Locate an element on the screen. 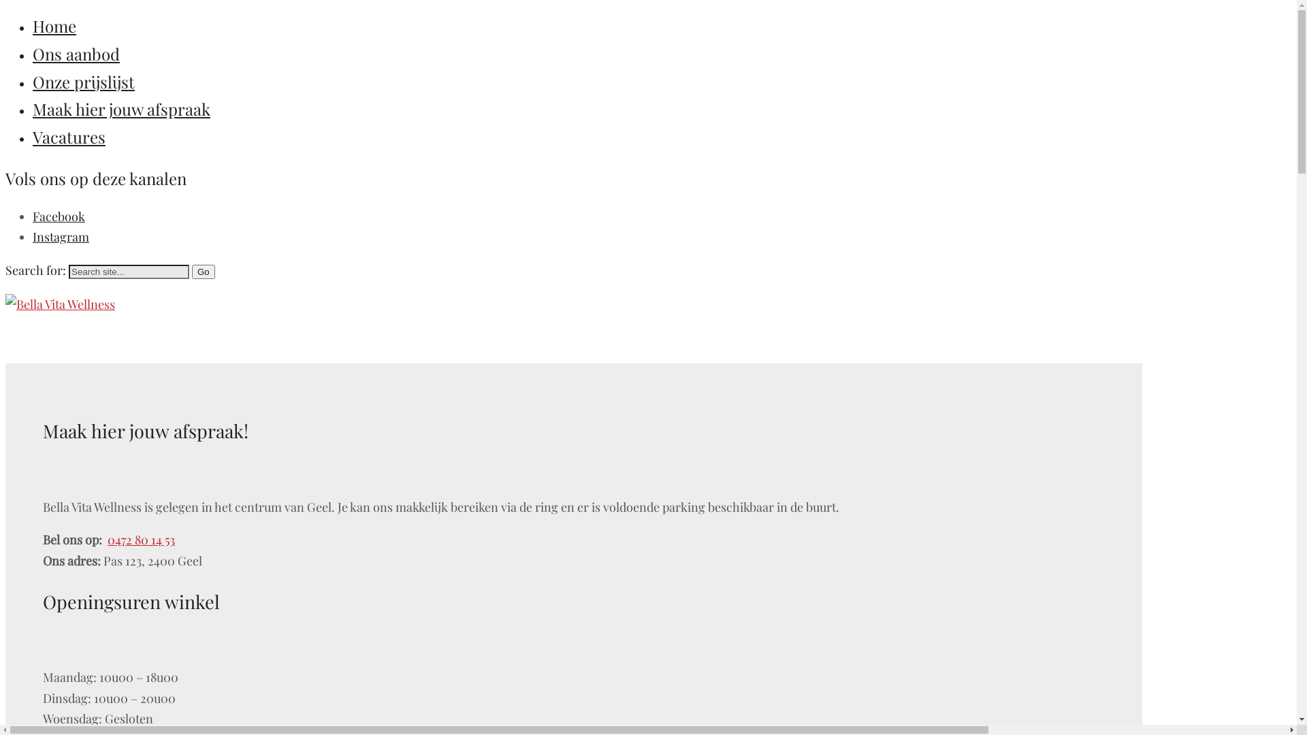 The height and width of the screenshot is (735, 1307). Facebook is located at coordinates (59, 216).